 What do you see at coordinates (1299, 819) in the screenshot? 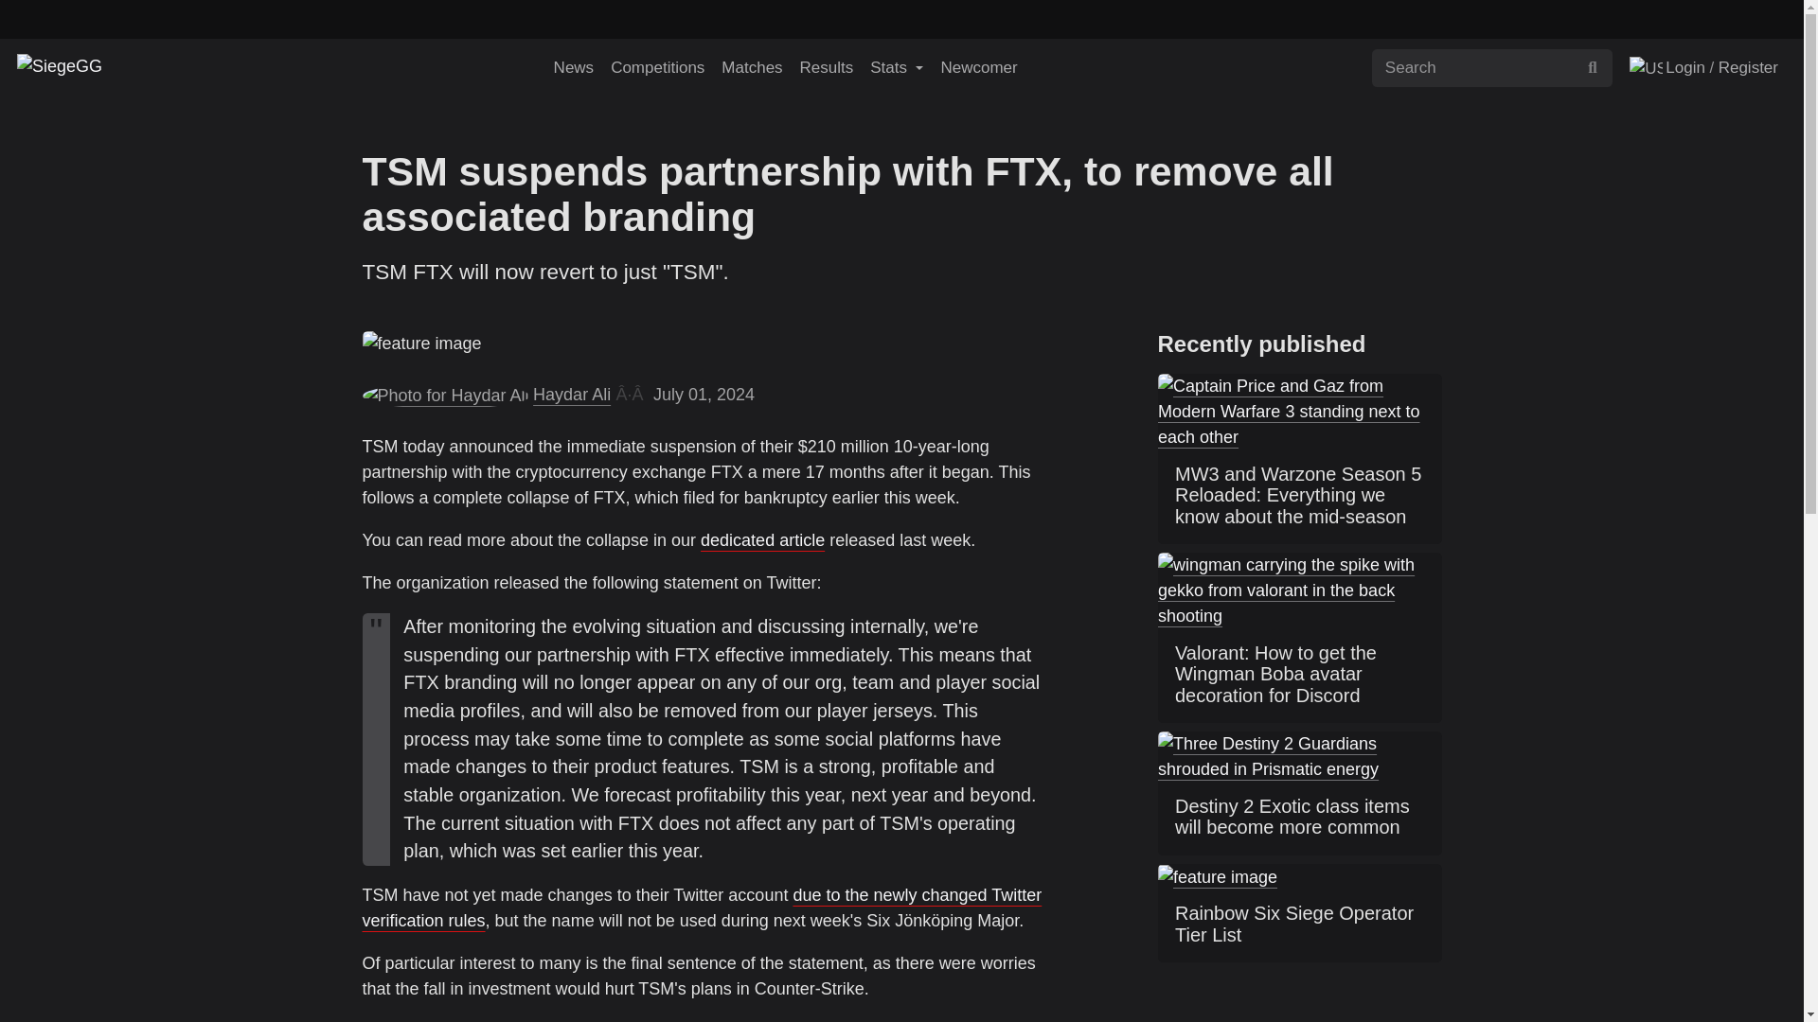
I see `Destiny 2 Exotic class items will become more common` at bounding box center [1299, 819].